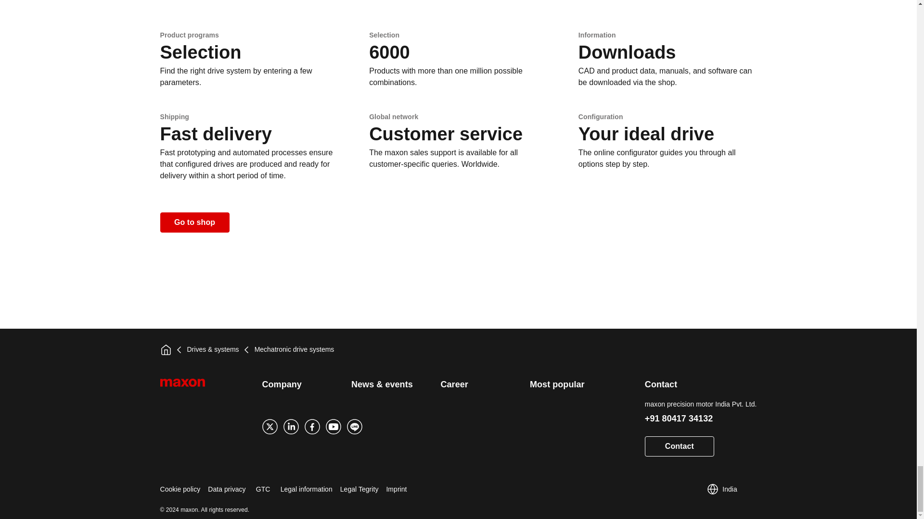 The image size is (924, 519). What do you see at coordinates (227, 489) in the screenshot?
I see `Data privacy` at bounding box center [227, 489].